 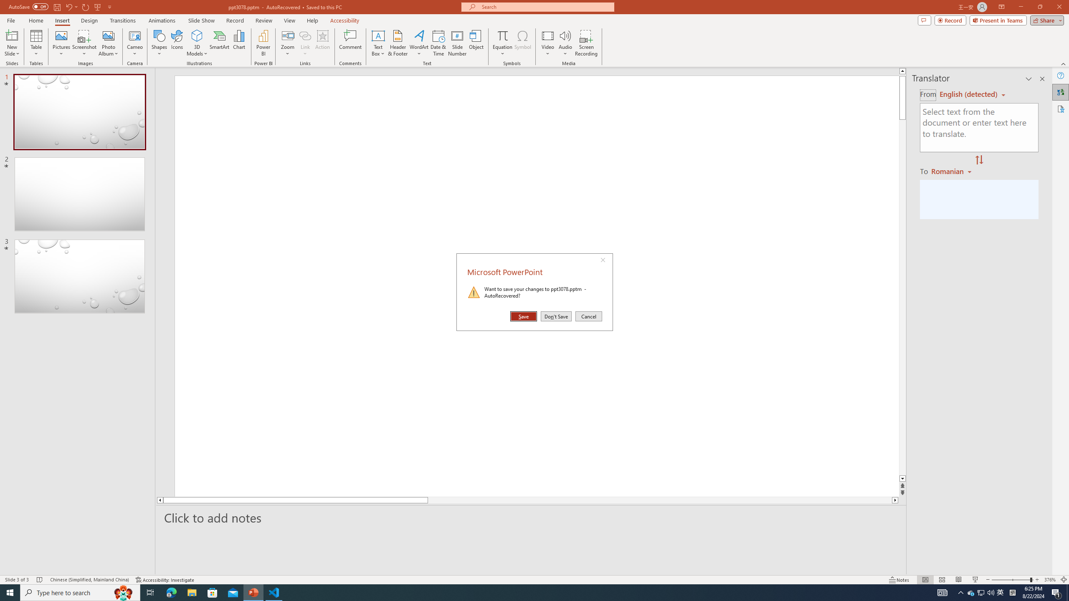 What do you see at coordinates (502, 43) in the screenshot?
I see `Equation` at bounding box center [502, 43].